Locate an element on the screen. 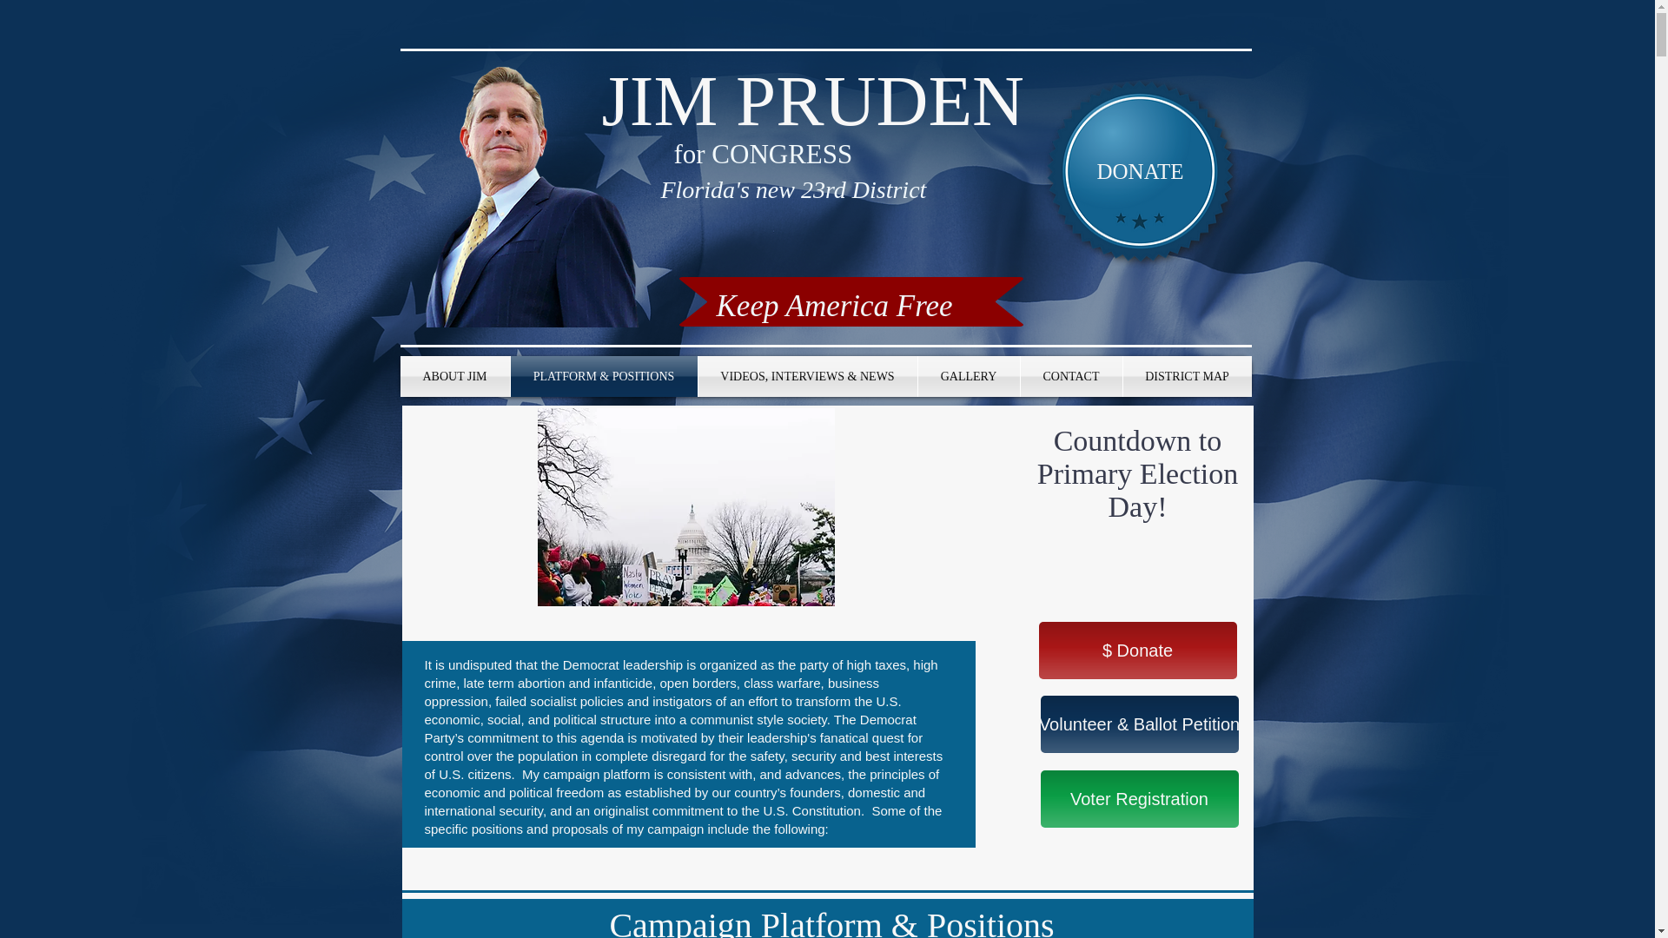 This screenshot has height=938, width=1668. Florida's is located at coordinates (705, 189).